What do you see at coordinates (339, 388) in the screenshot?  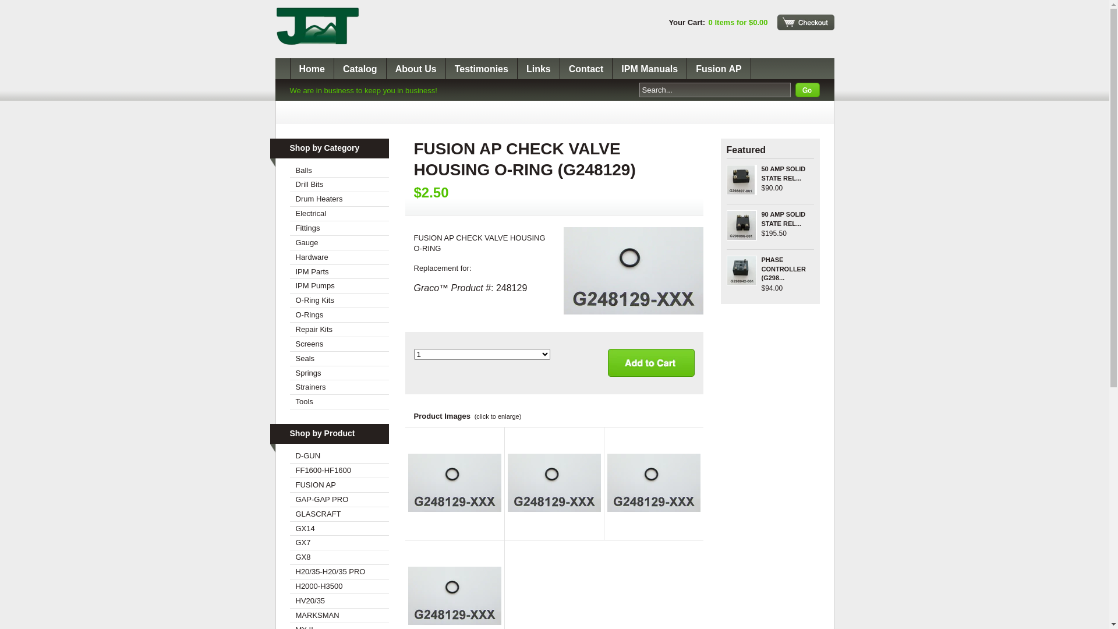 I see `Strainers` at bounding box center [339, 388].